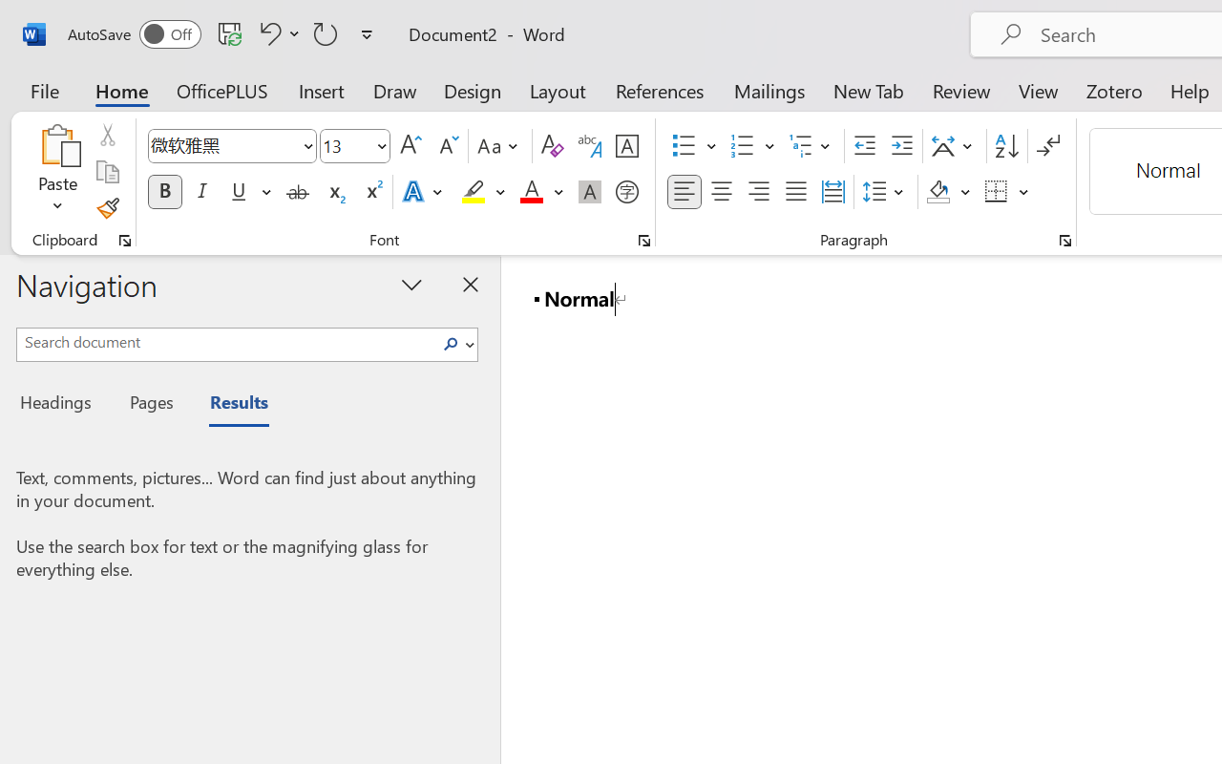 The image size is (1222, 764). What do you see at coordinates (552, 146) in the screenshot?
I see `Clear Formatting` at bounding box center [552, 146].